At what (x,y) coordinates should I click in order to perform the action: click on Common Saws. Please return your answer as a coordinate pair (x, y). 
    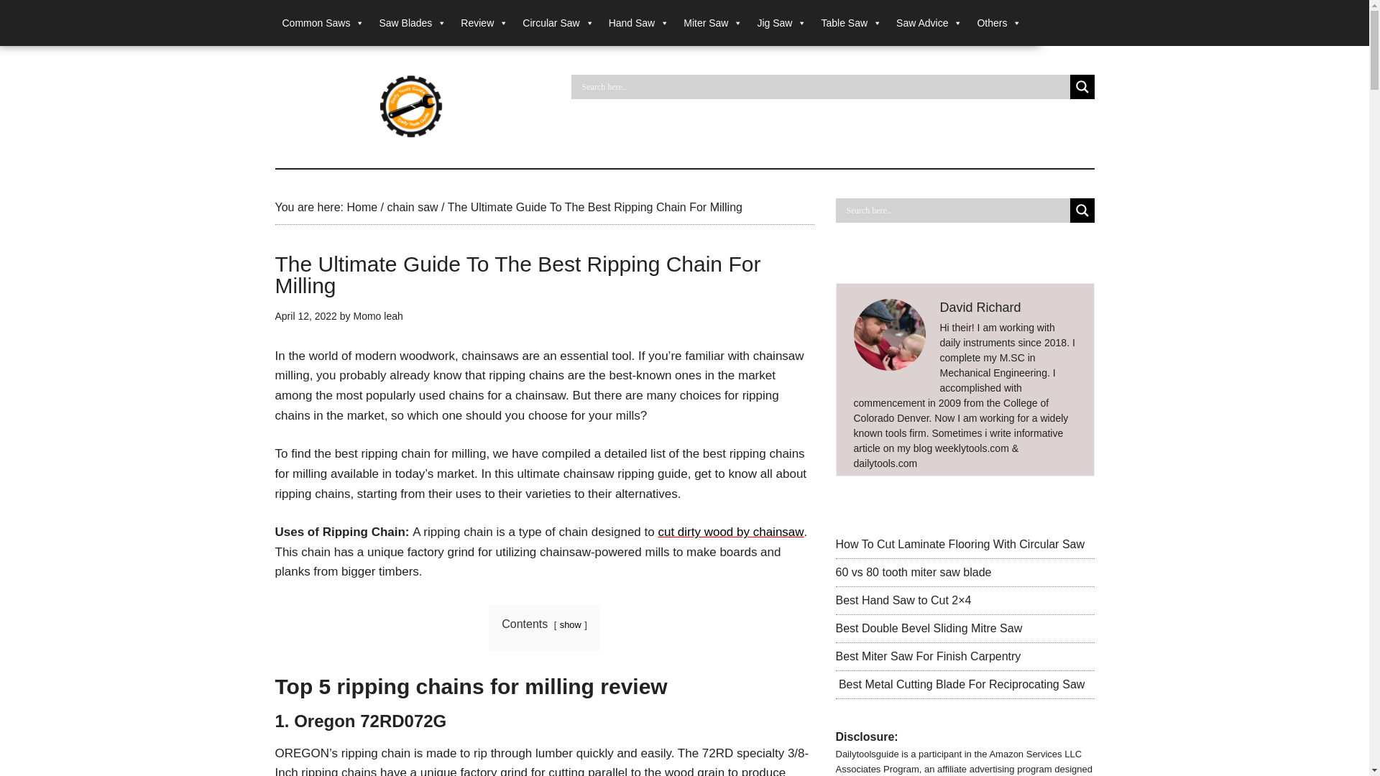
    Looking at the image, I should click on (323, 23).